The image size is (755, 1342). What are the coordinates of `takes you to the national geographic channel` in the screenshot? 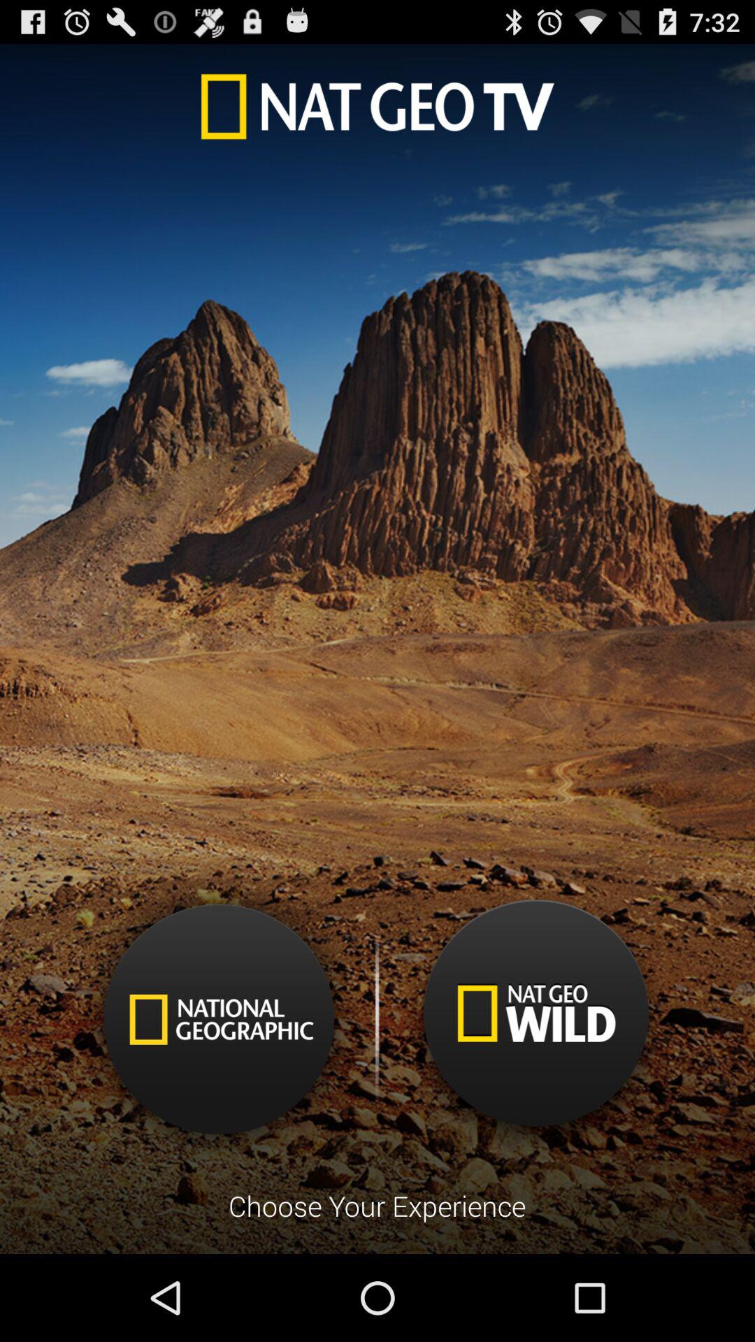 It's located at (220, 1019).